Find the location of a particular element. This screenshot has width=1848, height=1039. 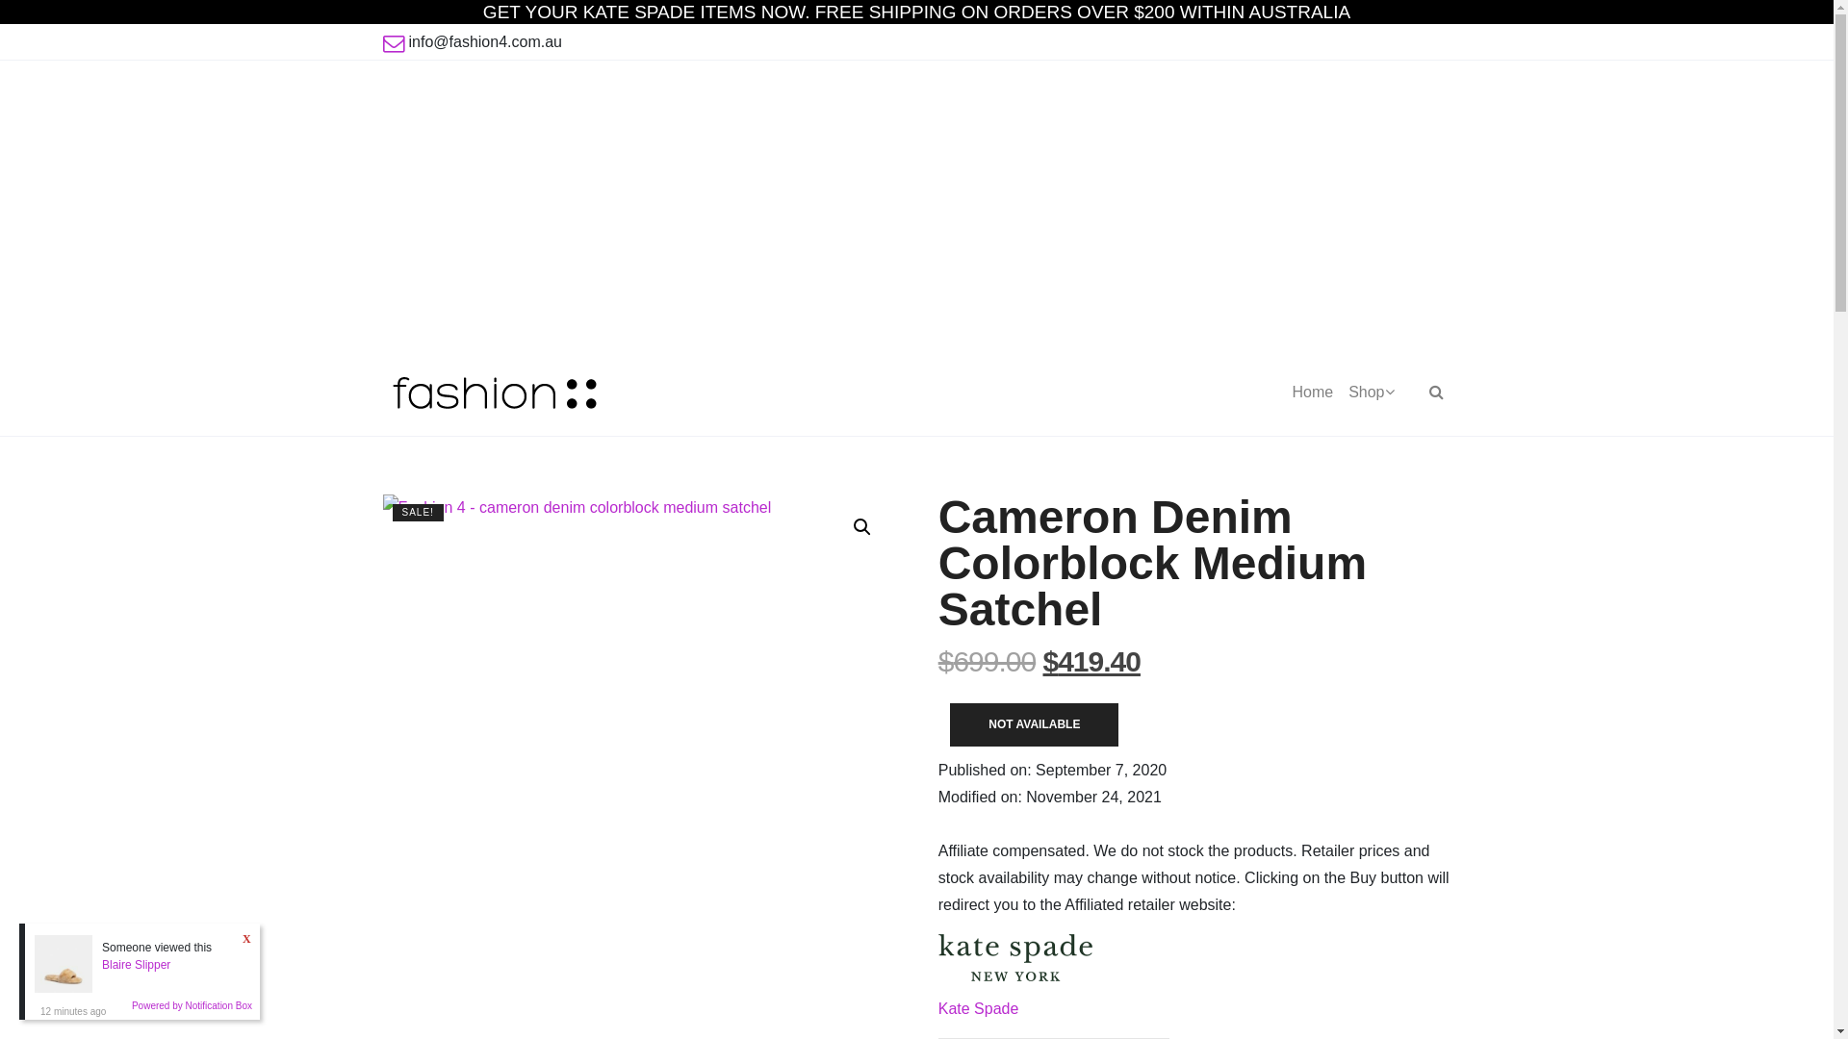

Fashion 4 - cameron denim colorblock medium satchel is located at coordinates (639, 750).